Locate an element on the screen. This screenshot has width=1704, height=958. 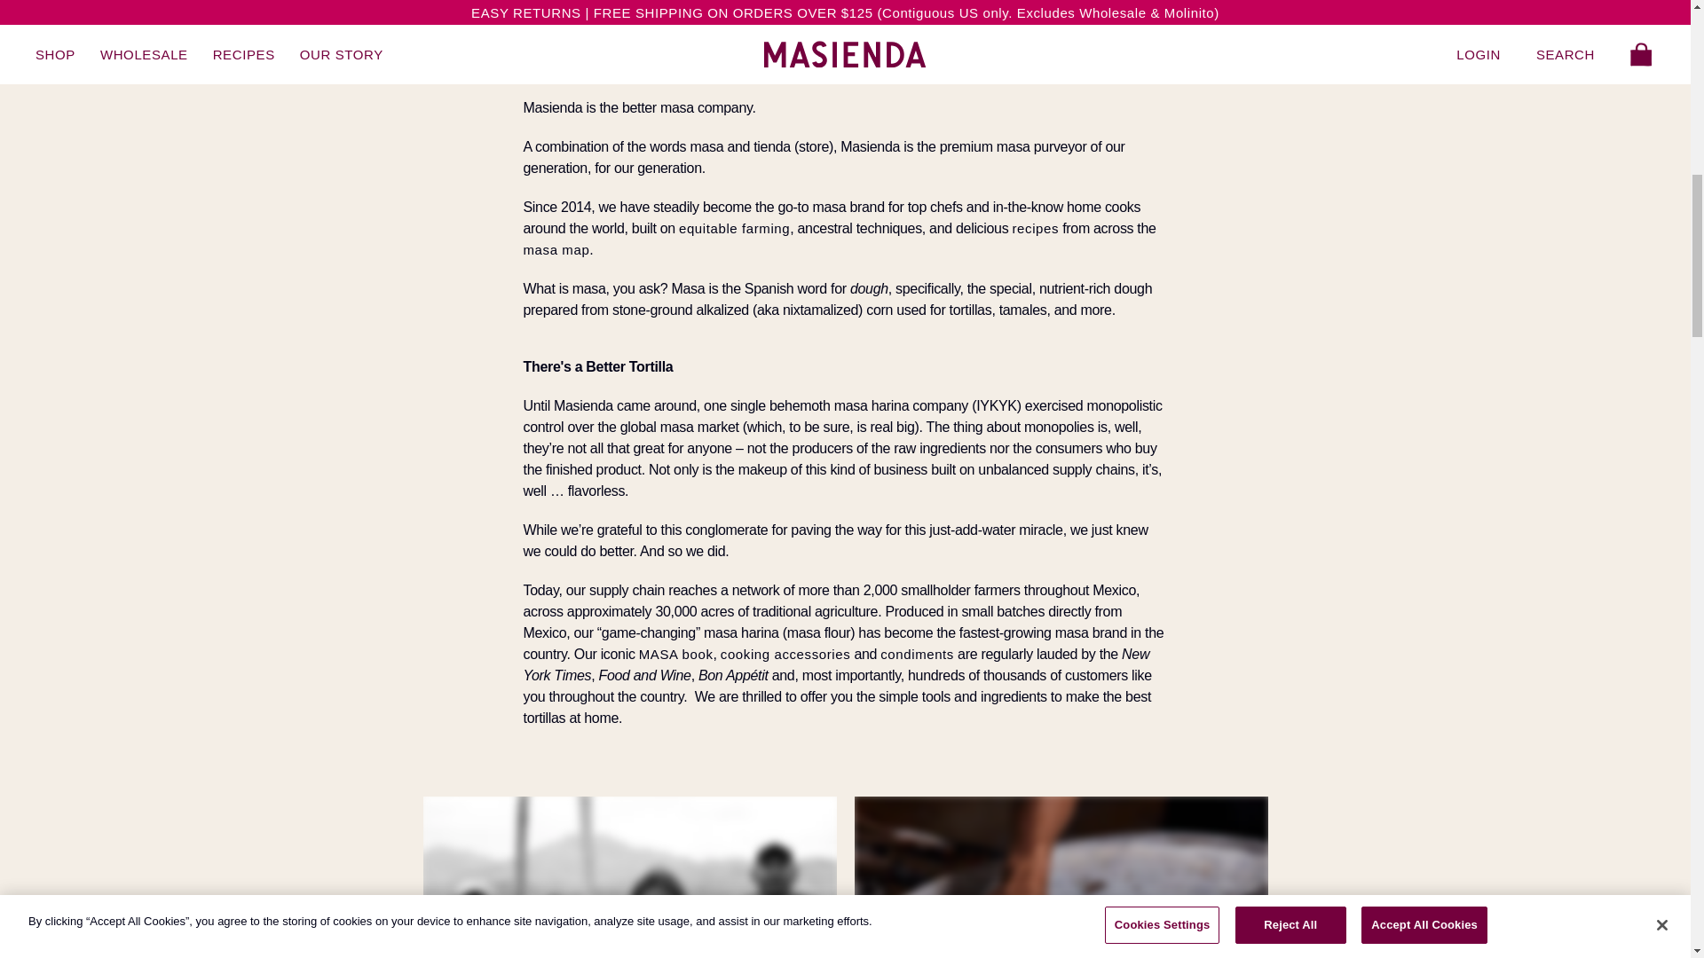
masa map is located at coordinates (556, 250).